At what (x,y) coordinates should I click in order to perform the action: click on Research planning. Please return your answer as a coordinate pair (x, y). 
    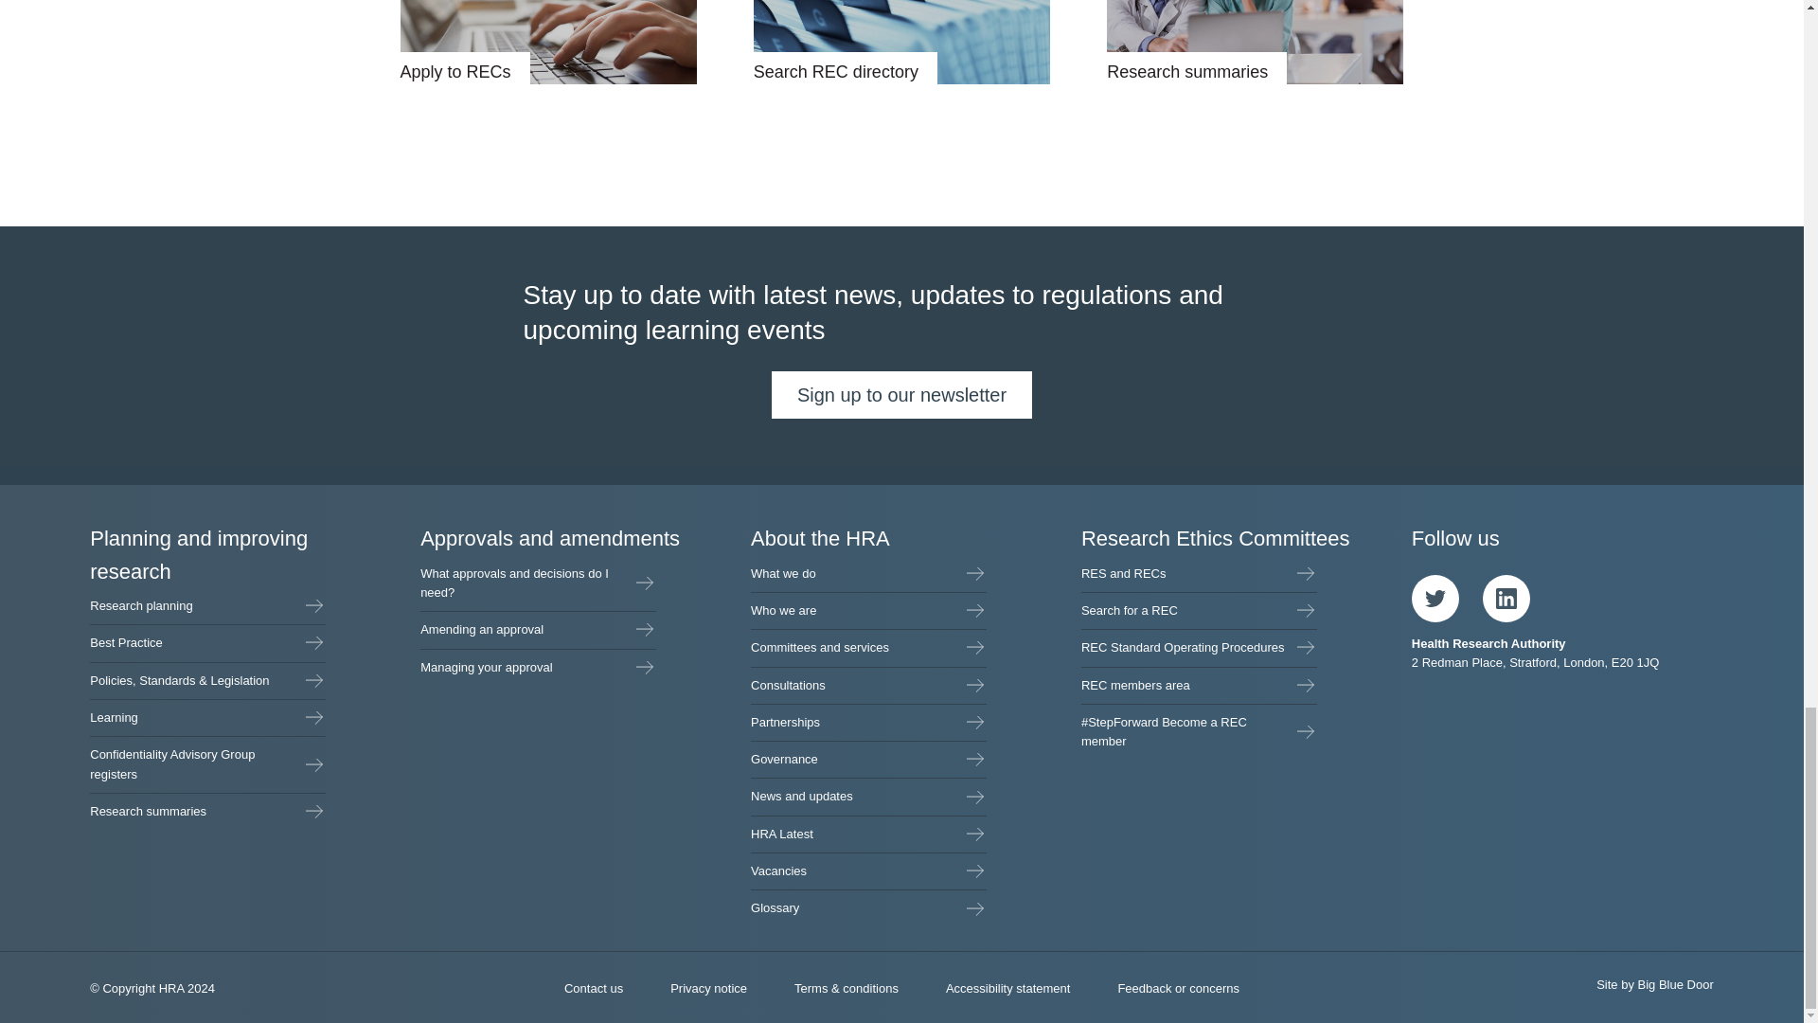
    Looking at the image, I should click on (206, 606).